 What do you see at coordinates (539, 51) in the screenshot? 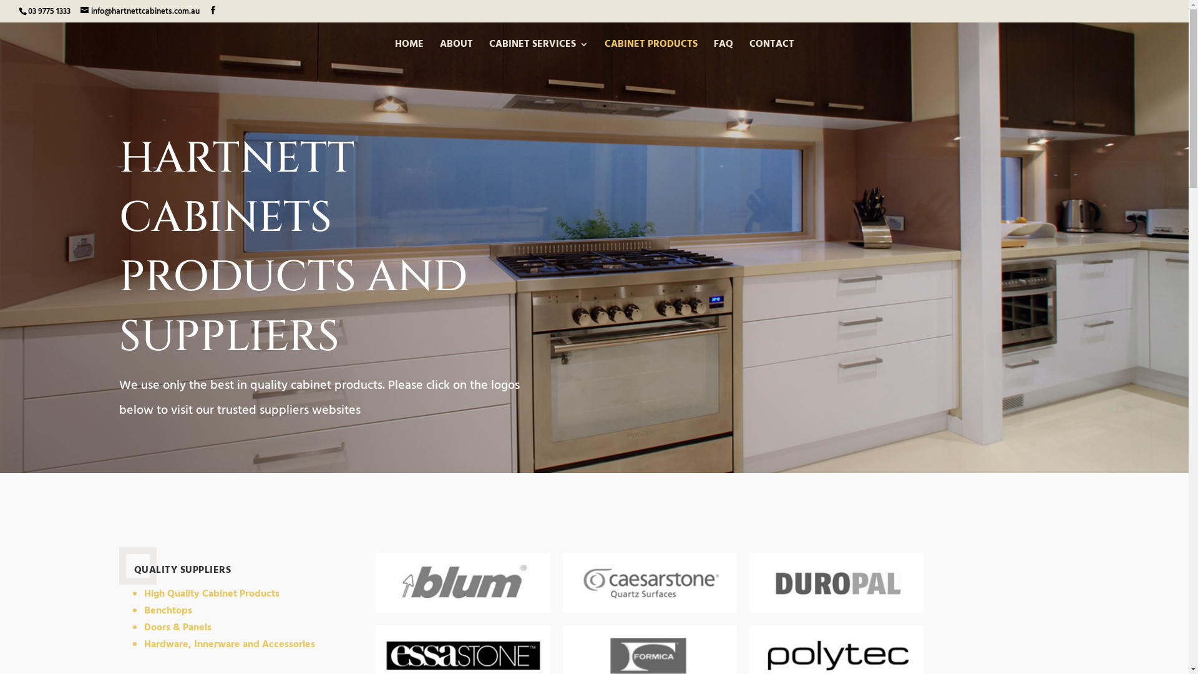
I see `CABINET SERVICES` at bounding box center [539, 51].